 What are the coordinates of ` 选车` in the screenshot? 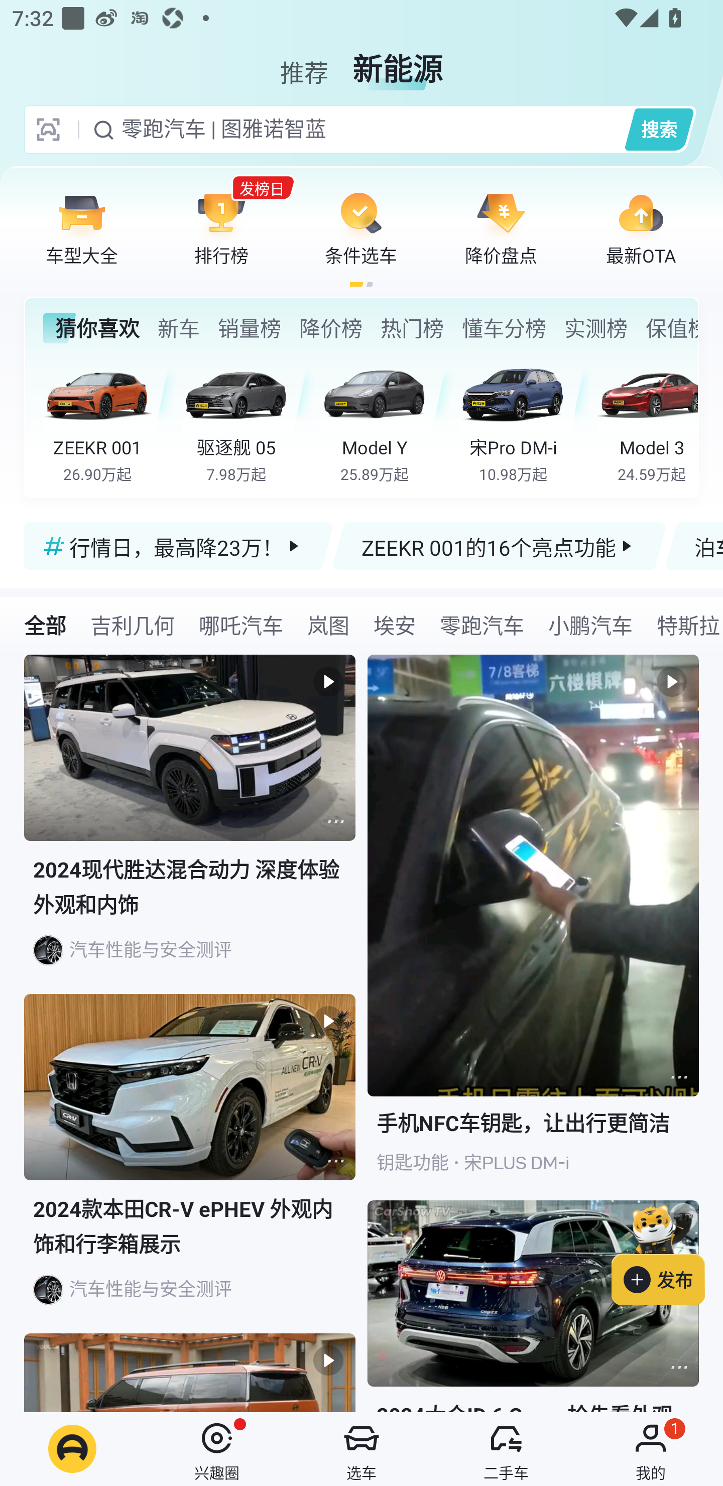 It's located at (361, 1449).